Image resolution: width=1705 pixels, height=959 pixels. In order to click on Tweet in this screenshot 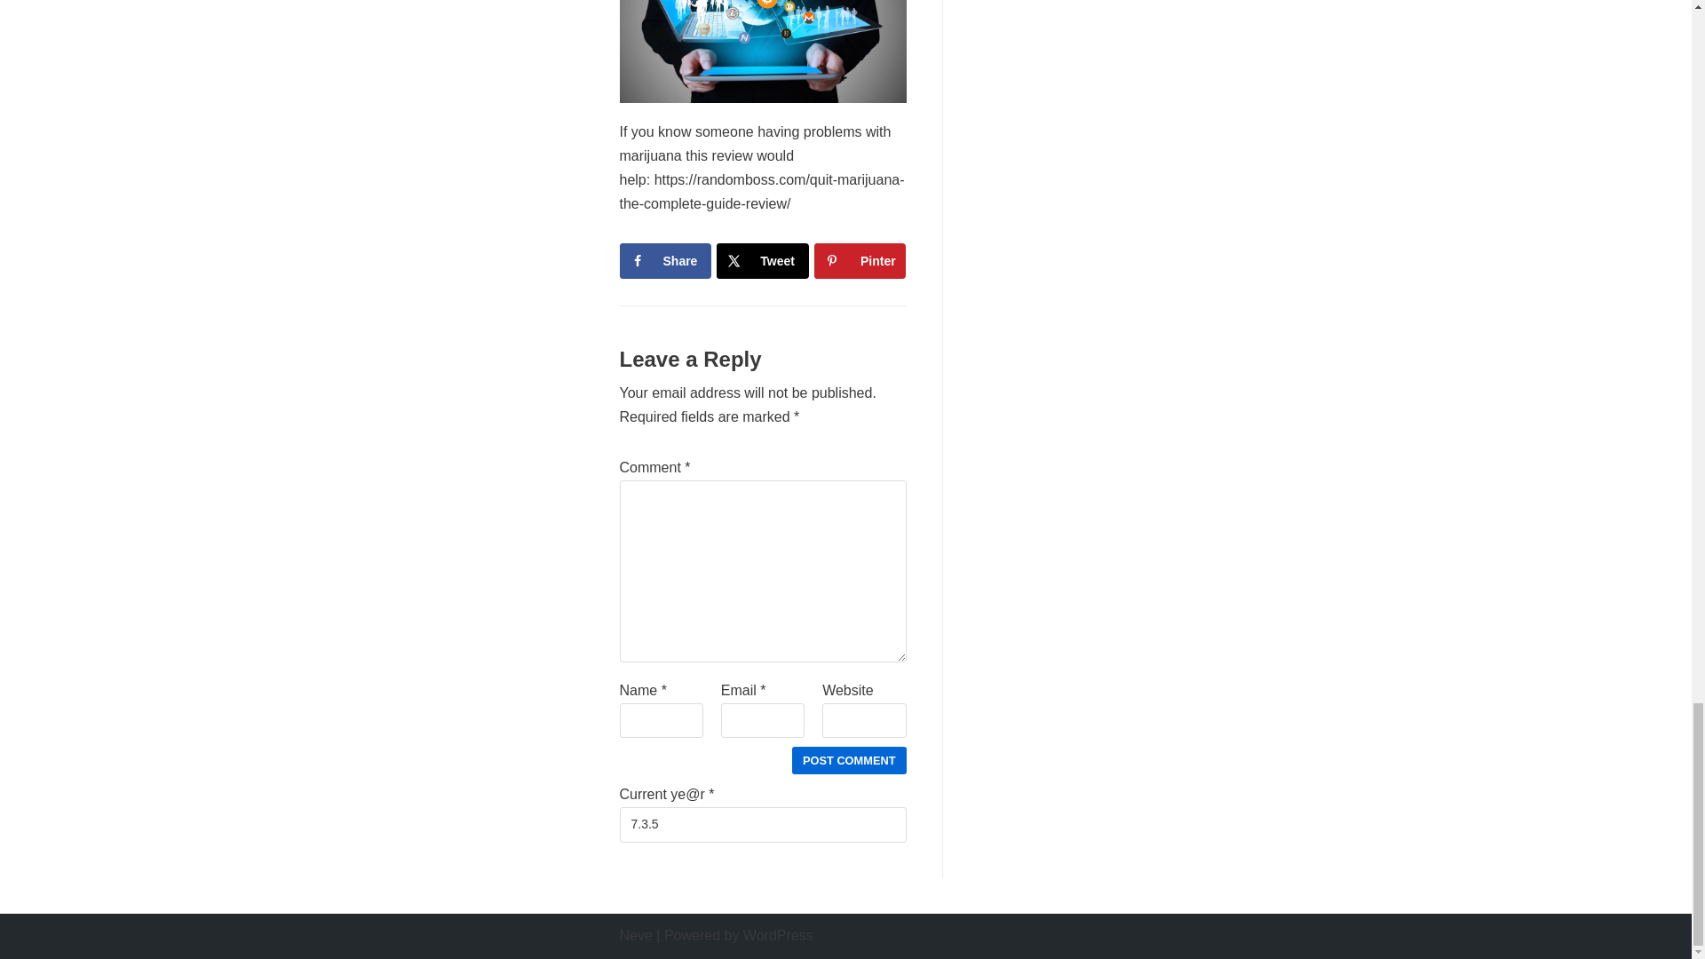, I will do `click(762, 261)`.